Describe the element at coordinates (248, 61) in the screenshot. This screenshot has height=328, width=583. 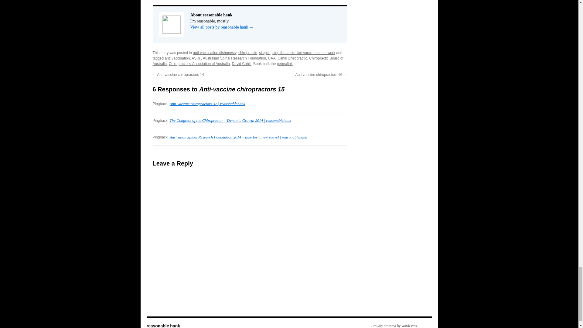
I see `Chiropractic Board of Australia` at that location.